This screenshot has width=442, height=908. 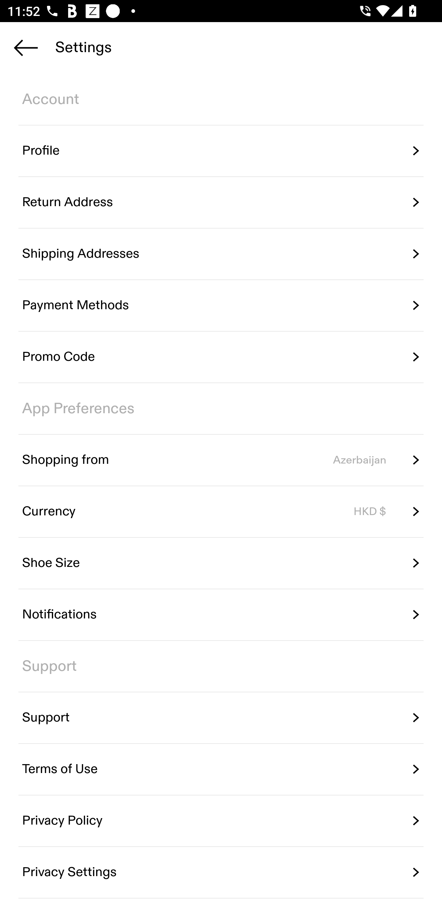 I want to click on Currency HKD $, so click(x=221, y=512).